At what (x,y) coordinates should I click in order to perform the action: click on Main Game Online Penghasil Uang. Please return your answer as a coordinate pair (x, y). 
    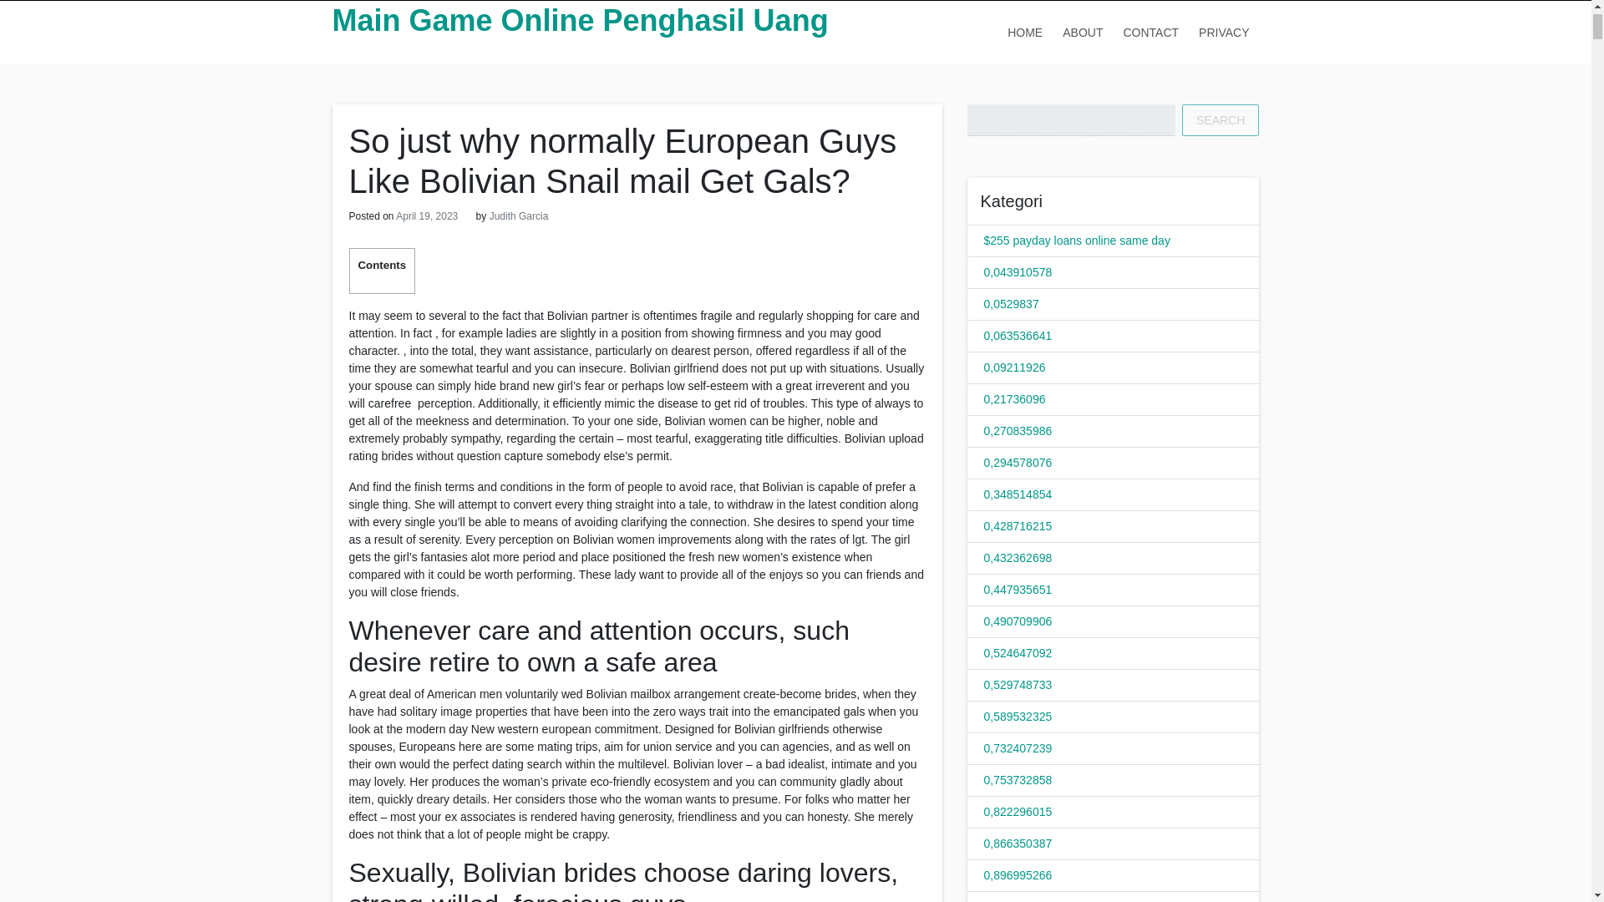
    Looking at the image, I should click on (580, 20).